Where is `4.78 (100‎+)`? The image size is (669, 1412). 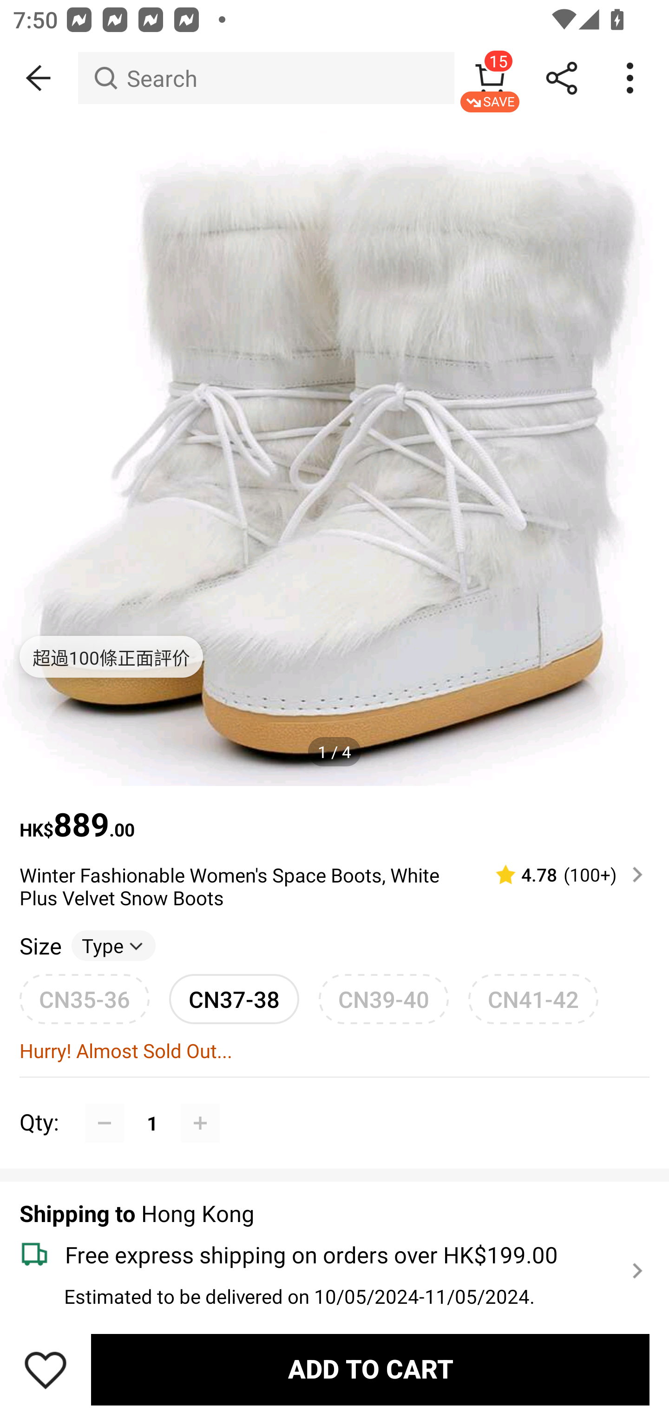
4.78 (100‎+) is located at coordinates (561, 875).